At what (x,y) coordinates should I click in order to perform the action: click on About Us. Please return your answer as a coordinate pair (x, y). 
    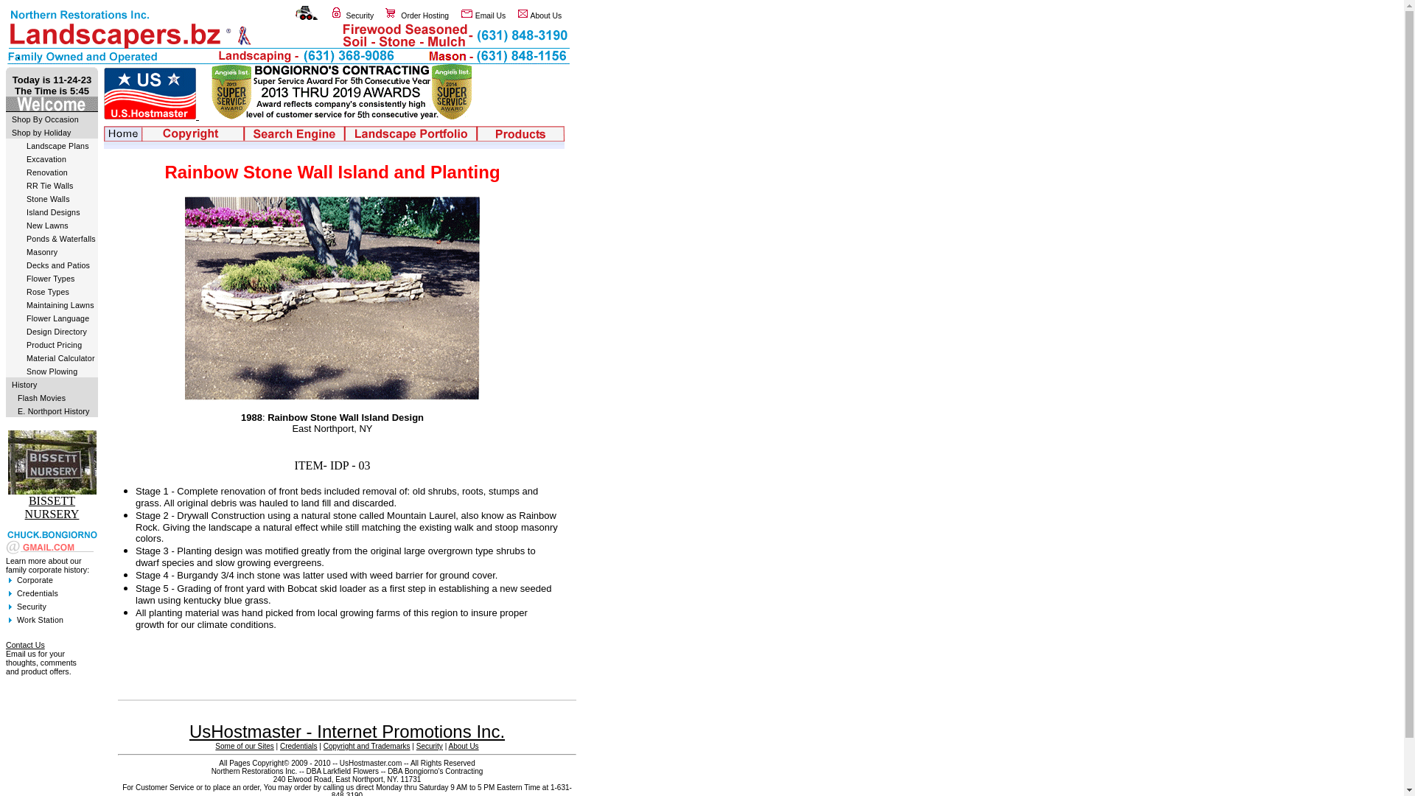
    Looking at the image, I should click on (547, 16).